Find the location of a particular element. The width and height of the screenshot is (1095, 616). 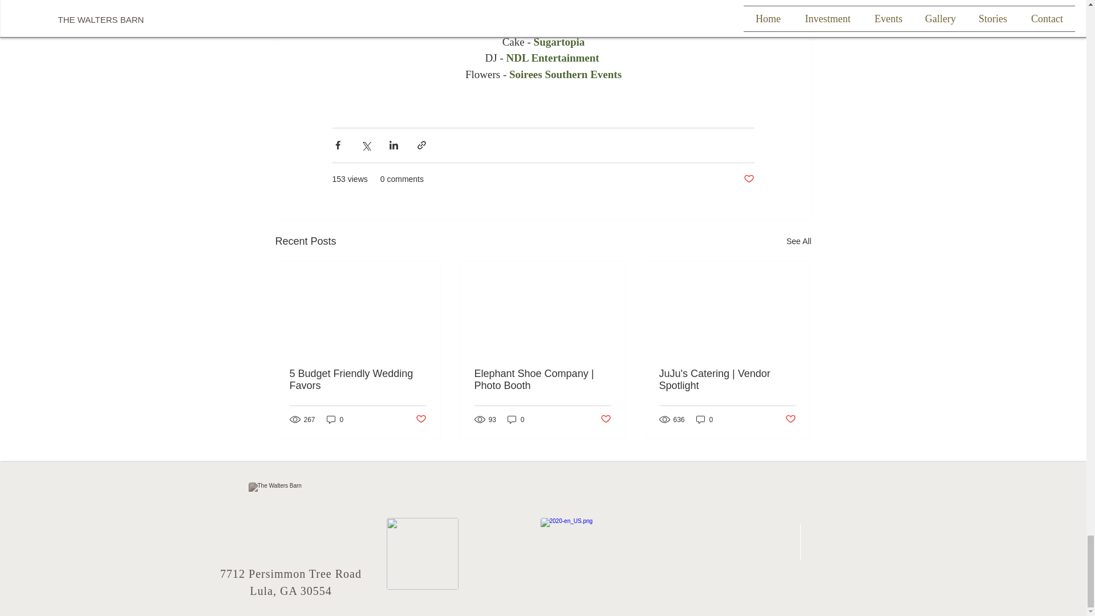

Luna's is located at coordinates (563, 25).